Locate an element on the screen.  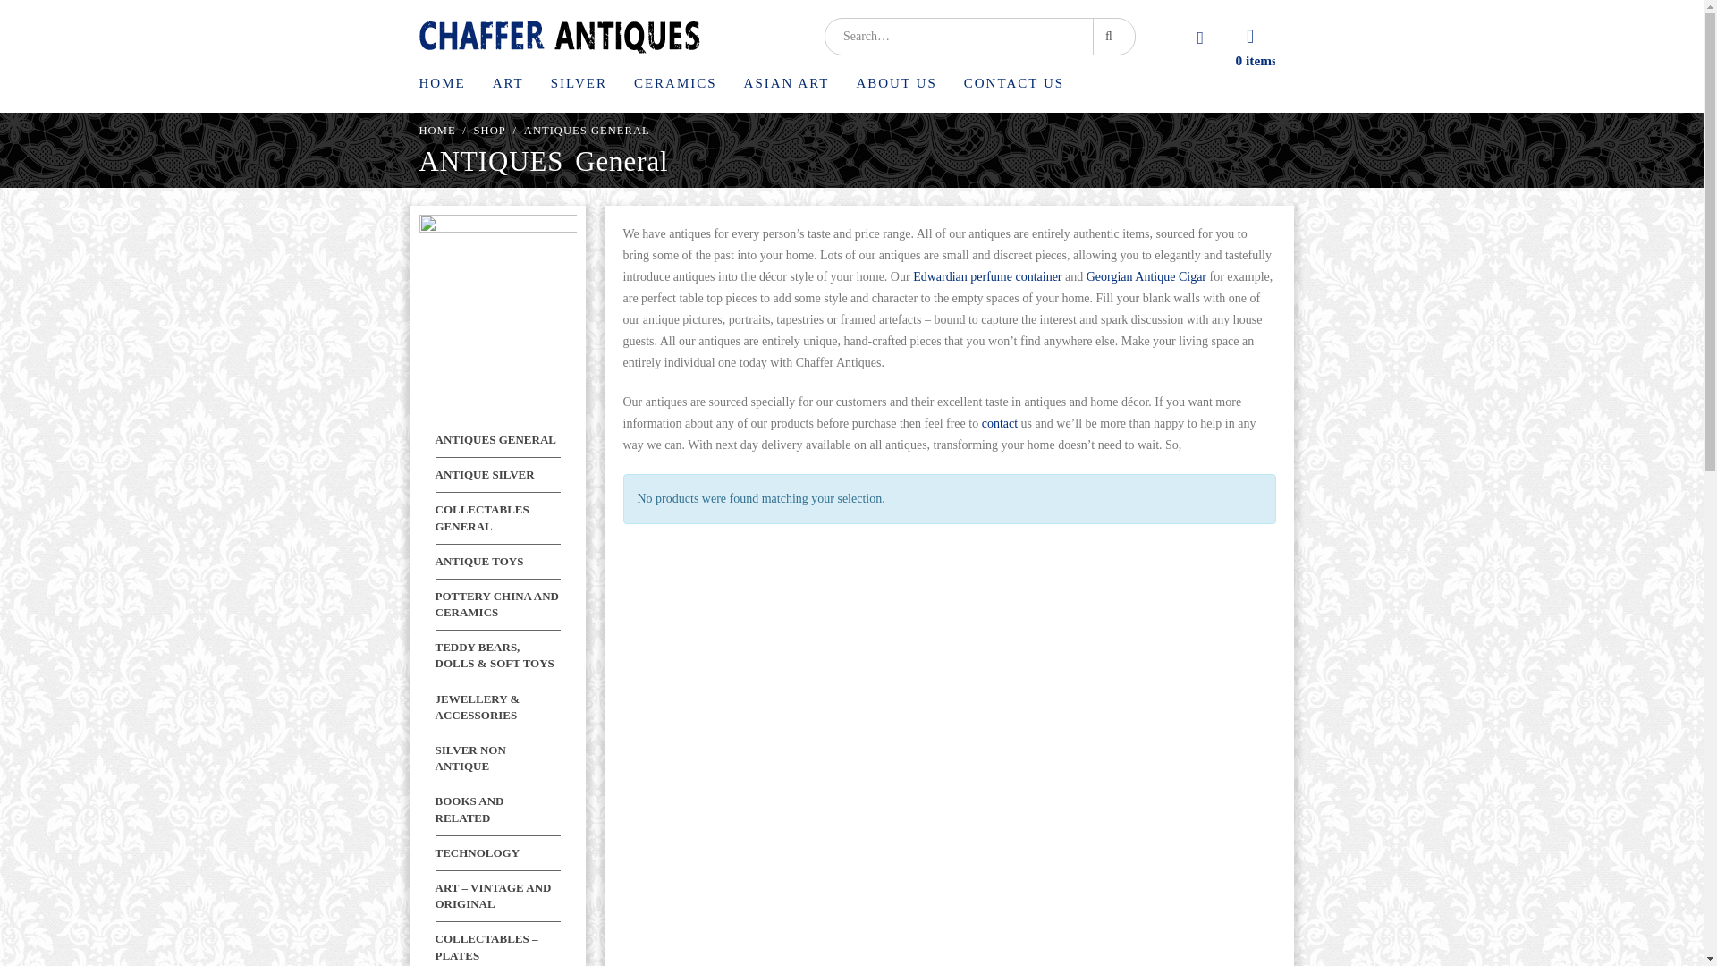
SILVER NON ANTIQUE is located at coordinates (469, 758).